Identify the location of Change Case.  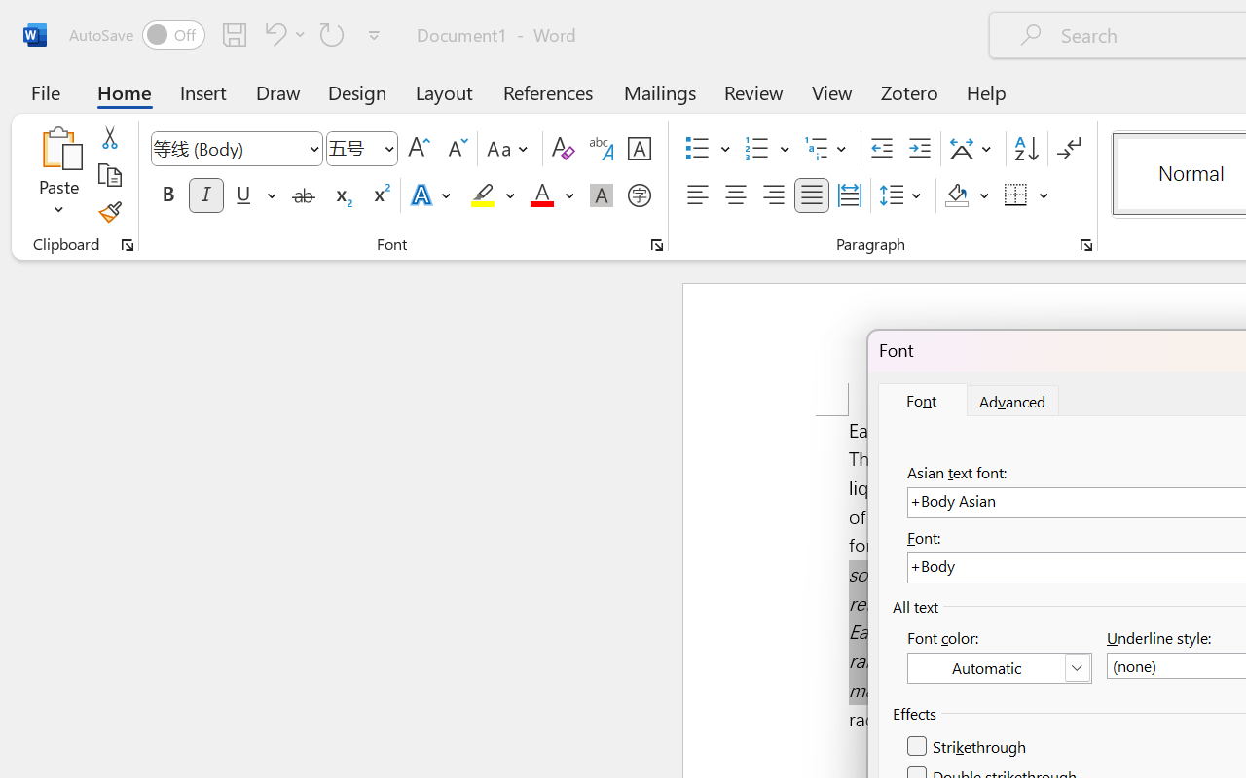
(510, 149).